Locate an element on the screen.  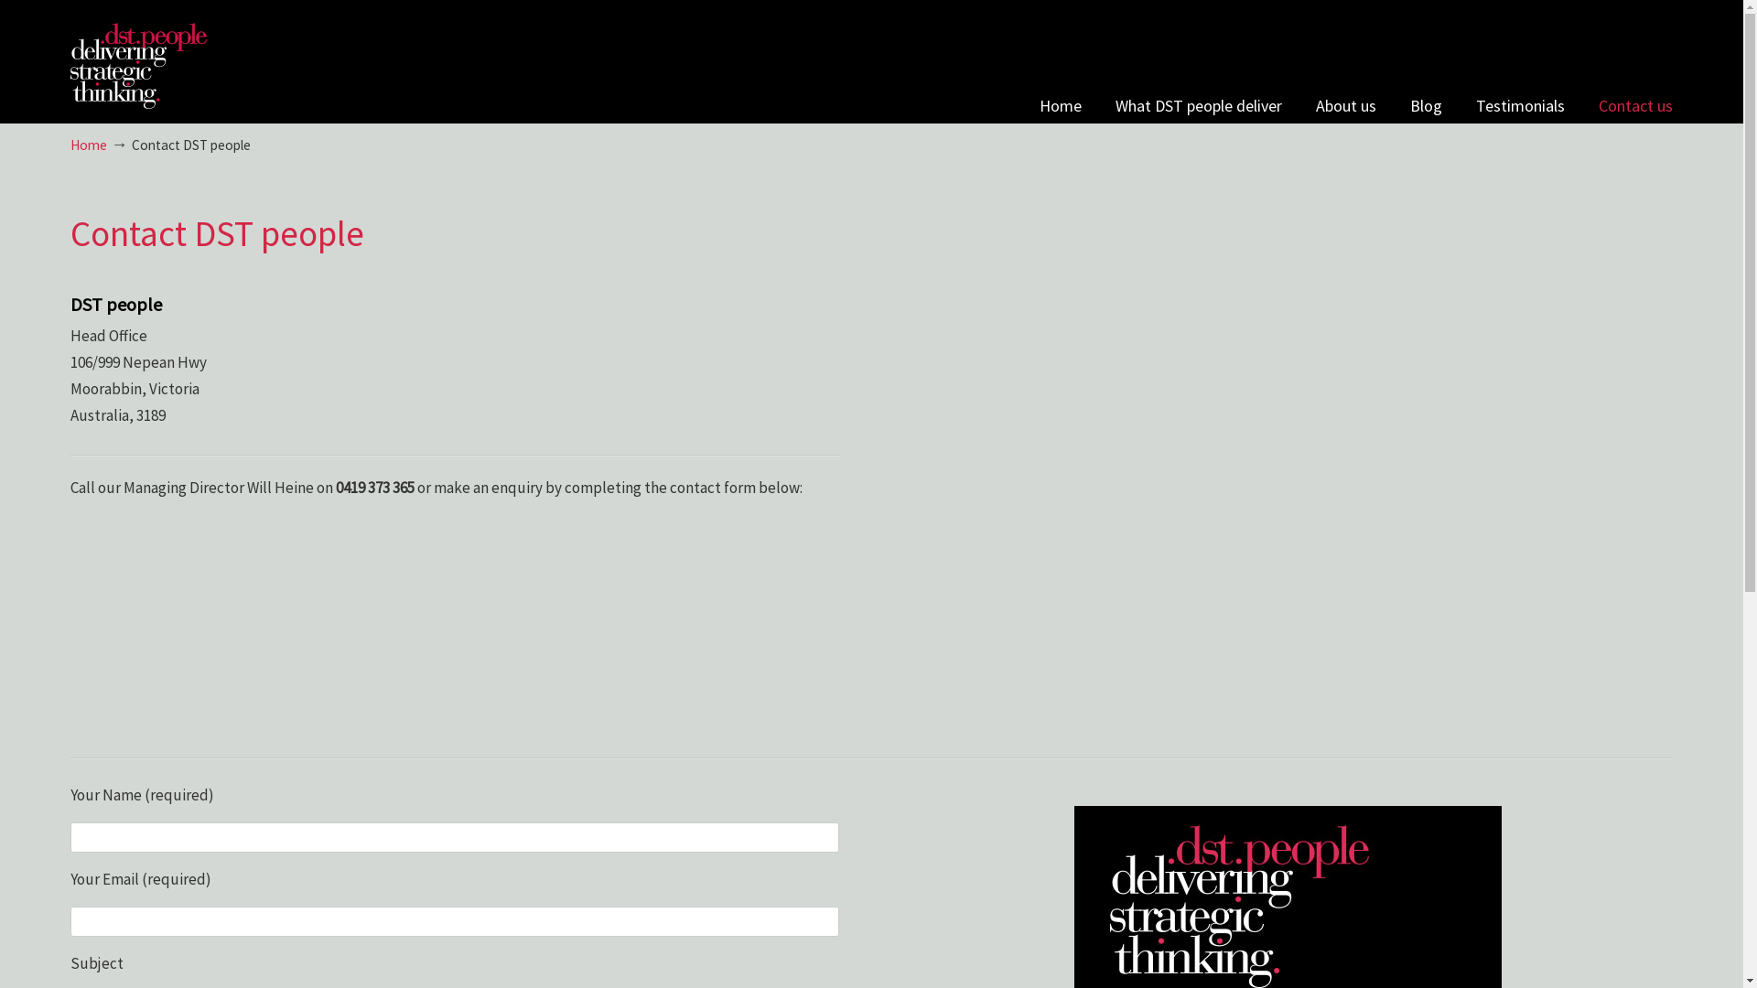
What DST people deliver is located at coordinates (1199, 106).